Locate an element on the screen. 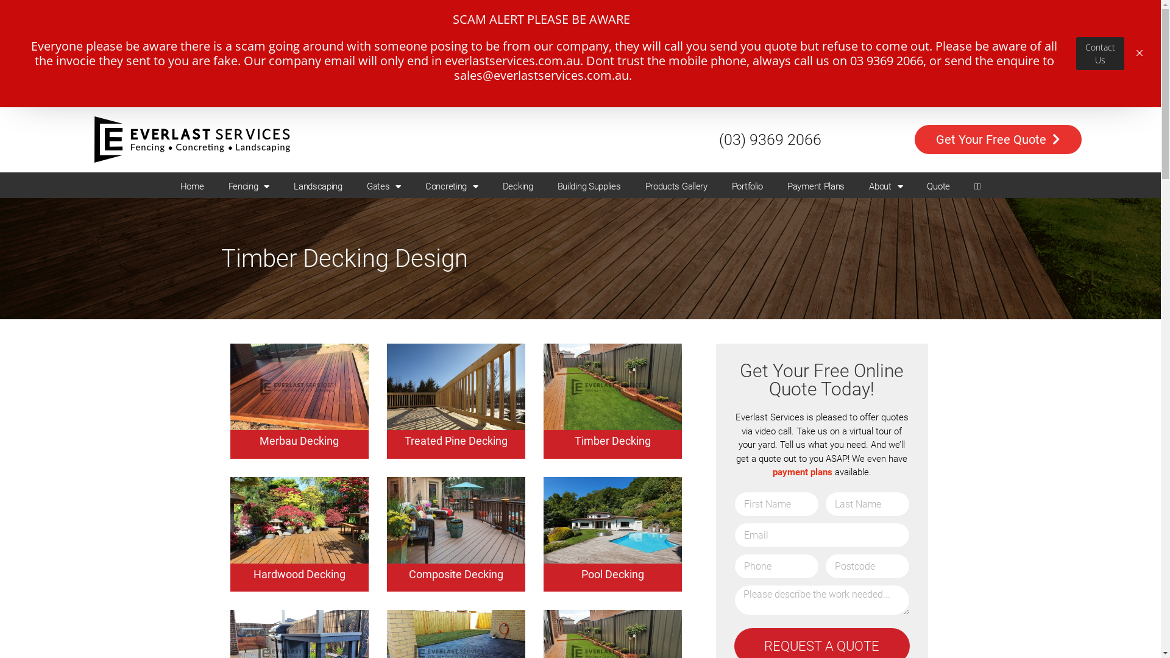 This screenshot has width=1170, height=658. (03) 9369 2066 is located at coordinates (770, 32).